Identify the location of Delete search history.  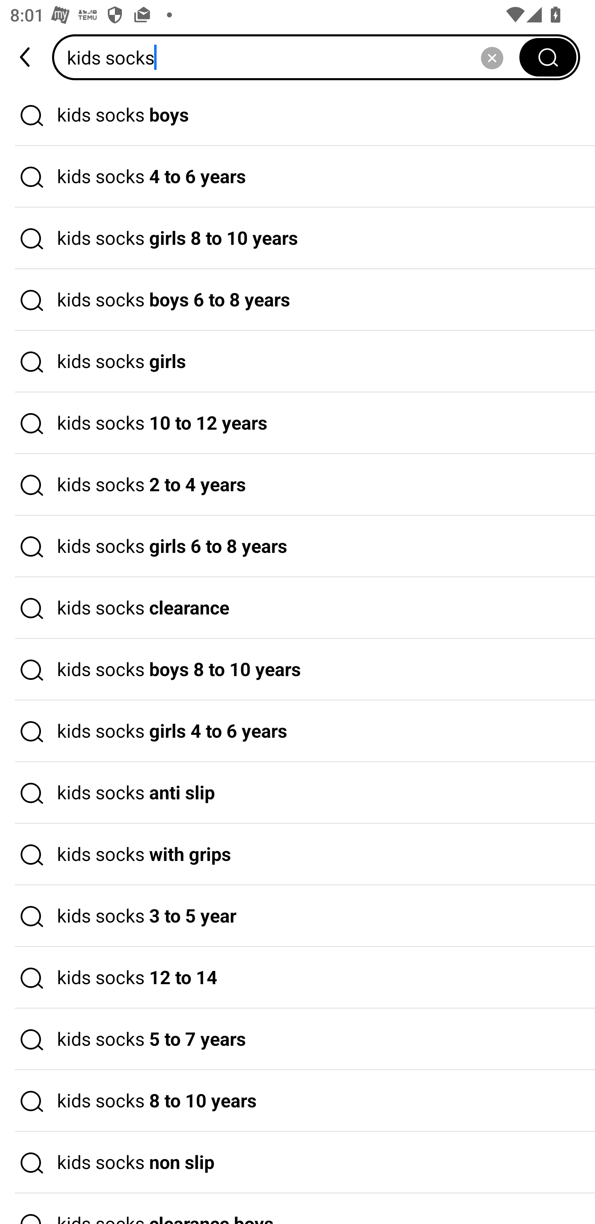
(492, 57).